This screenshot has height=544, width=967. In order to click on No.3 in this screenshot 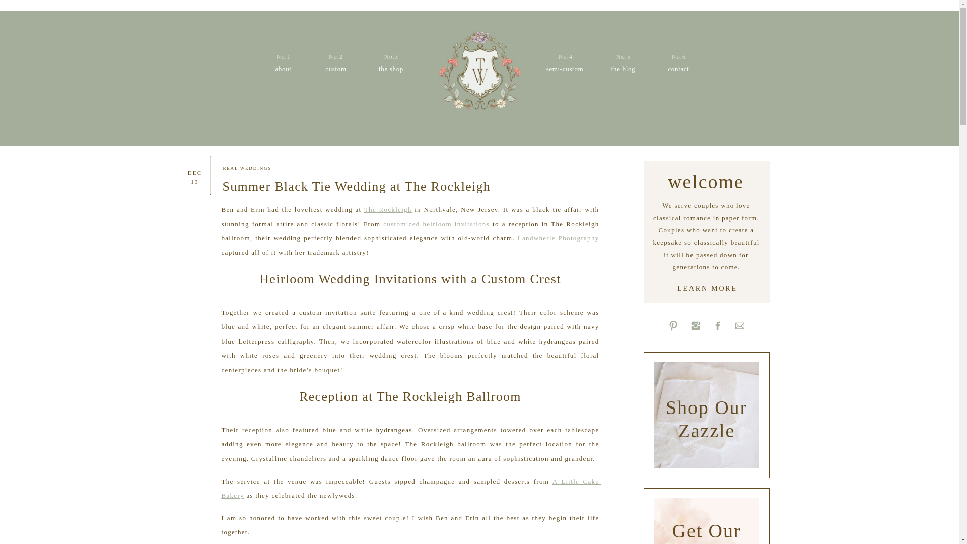, I will do `click(391, 56)`.